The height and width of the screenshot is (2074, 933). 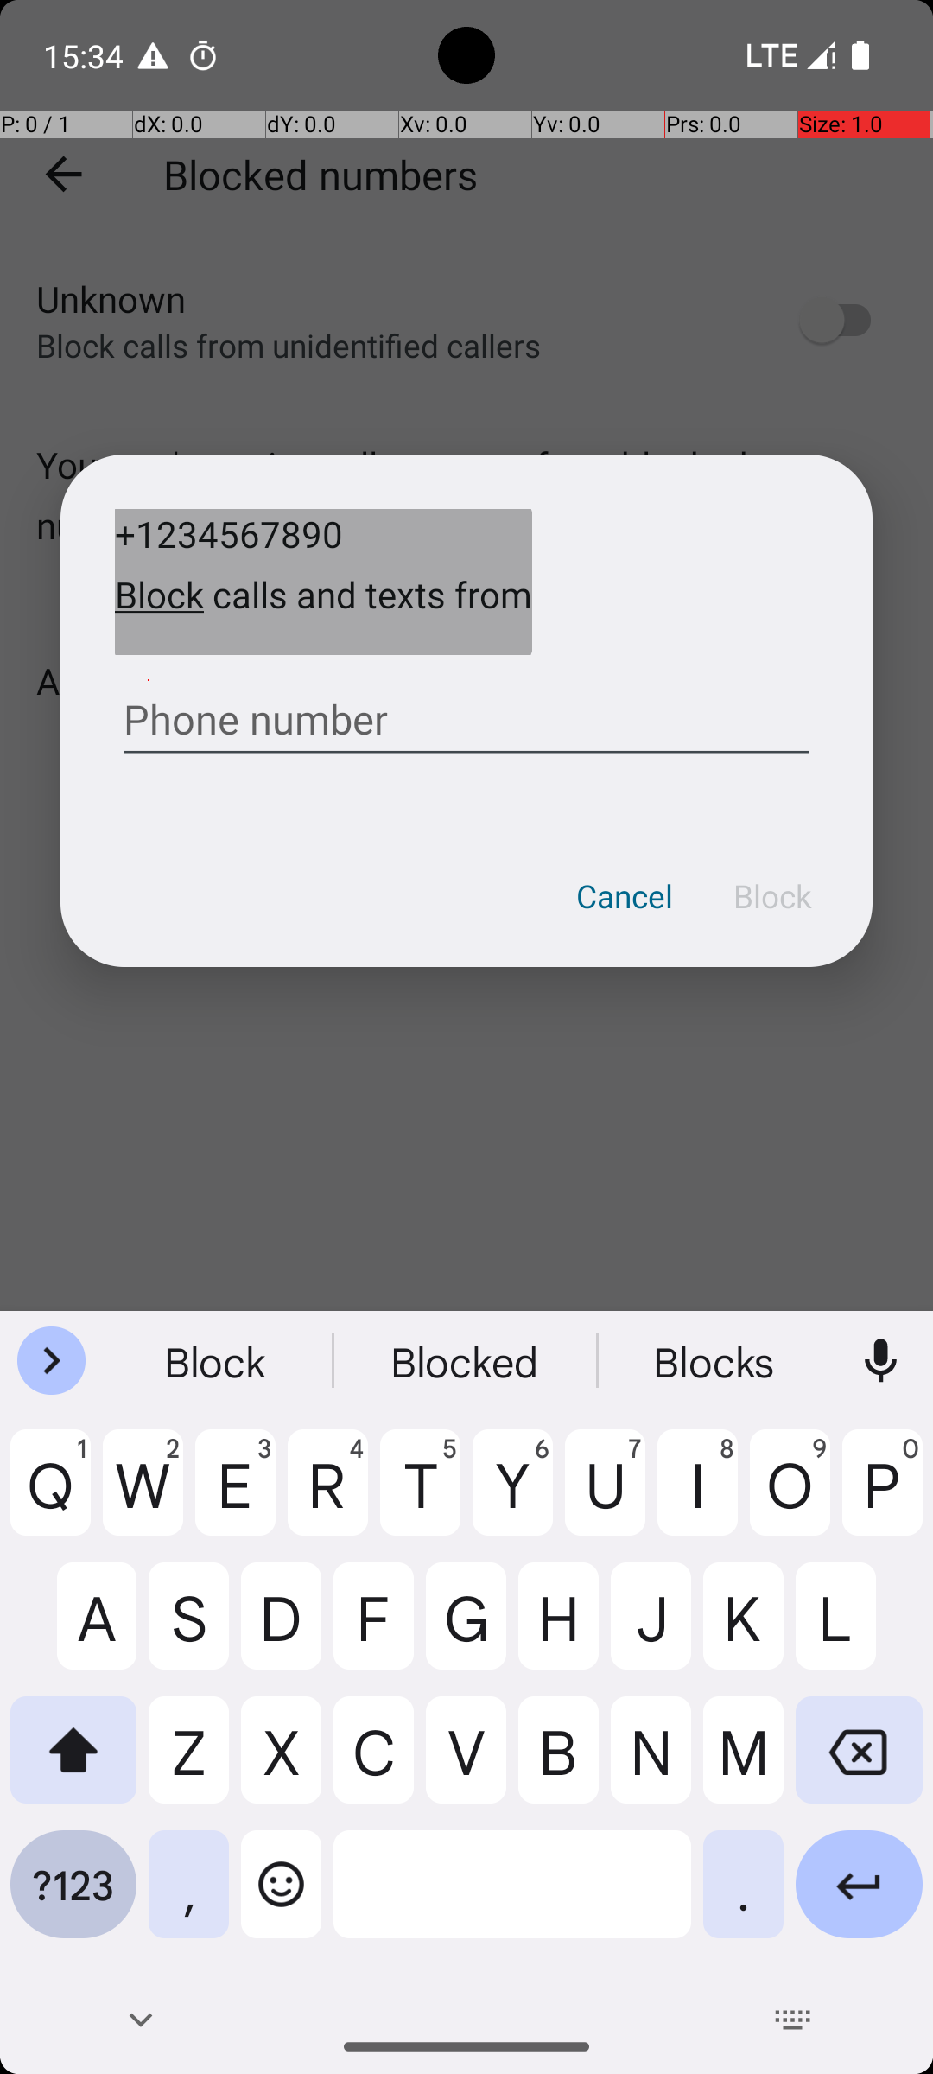 I want to click on Switch input method, so click(x=793, y=2020).